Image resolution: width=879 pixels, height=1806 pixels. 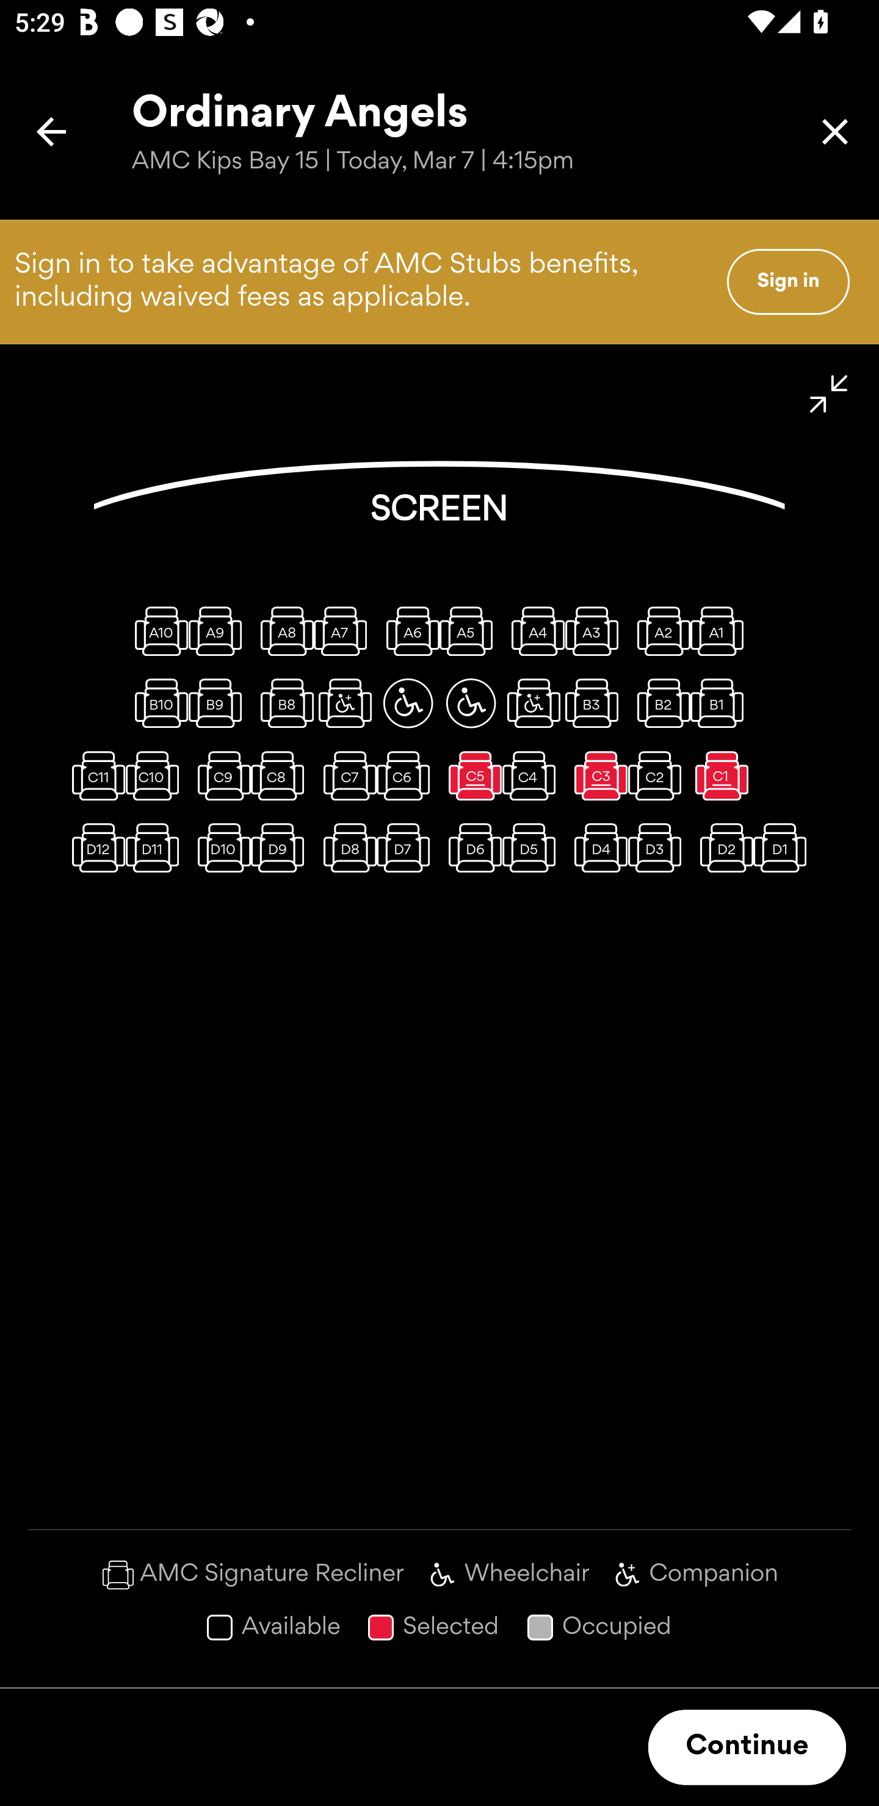 What do you see at coordinates (220, 703) in the screenshot?
I see `B9, Regular seat, available` at bounding box center [220, 703].